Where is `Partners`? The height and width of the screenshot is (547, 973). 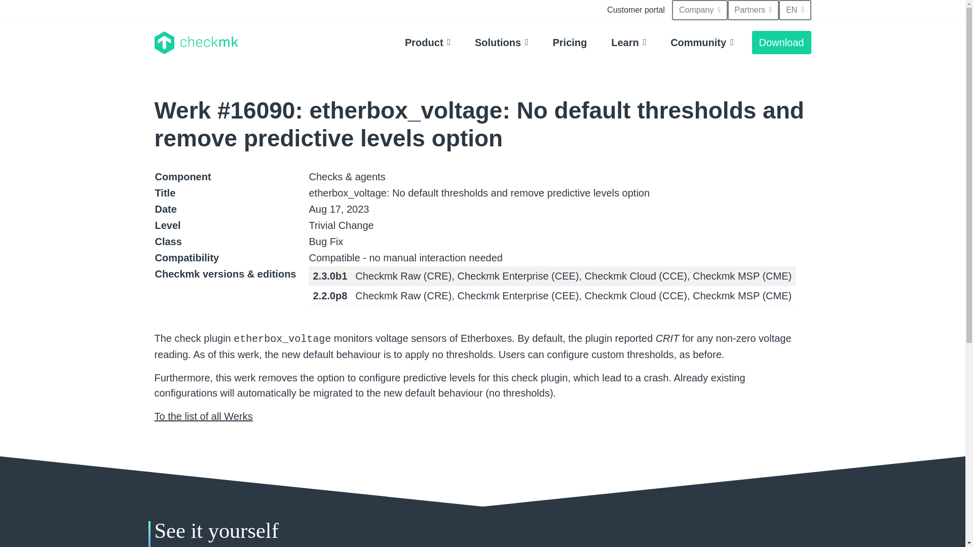
Partners is located at coordinates (753, 10).